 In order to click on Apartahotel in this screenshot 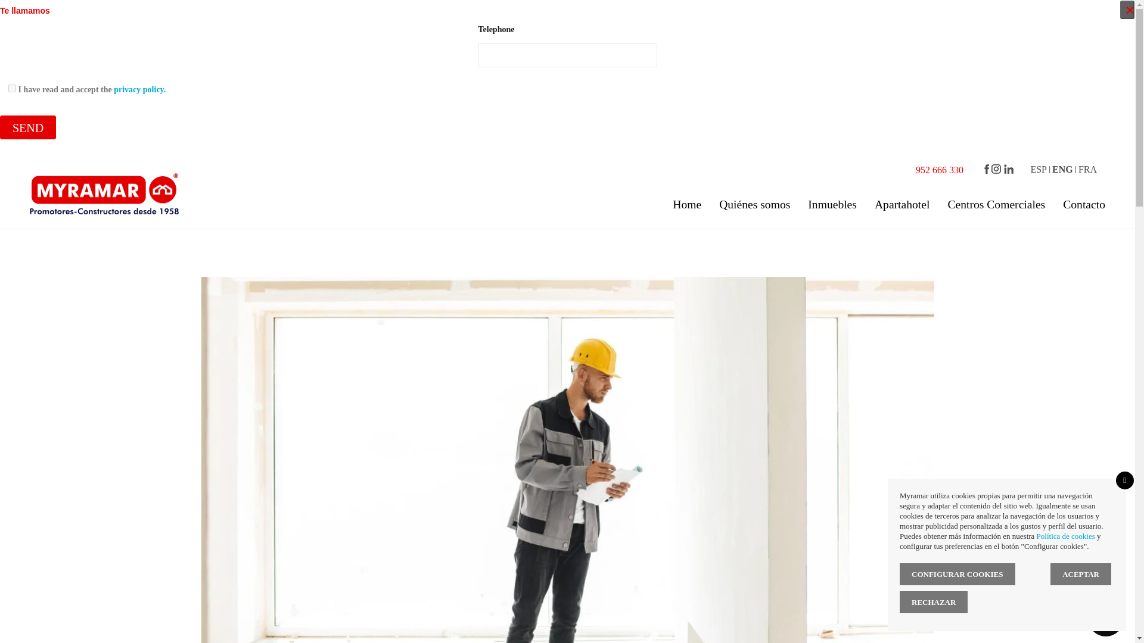, I will do `click(902, 205)`.